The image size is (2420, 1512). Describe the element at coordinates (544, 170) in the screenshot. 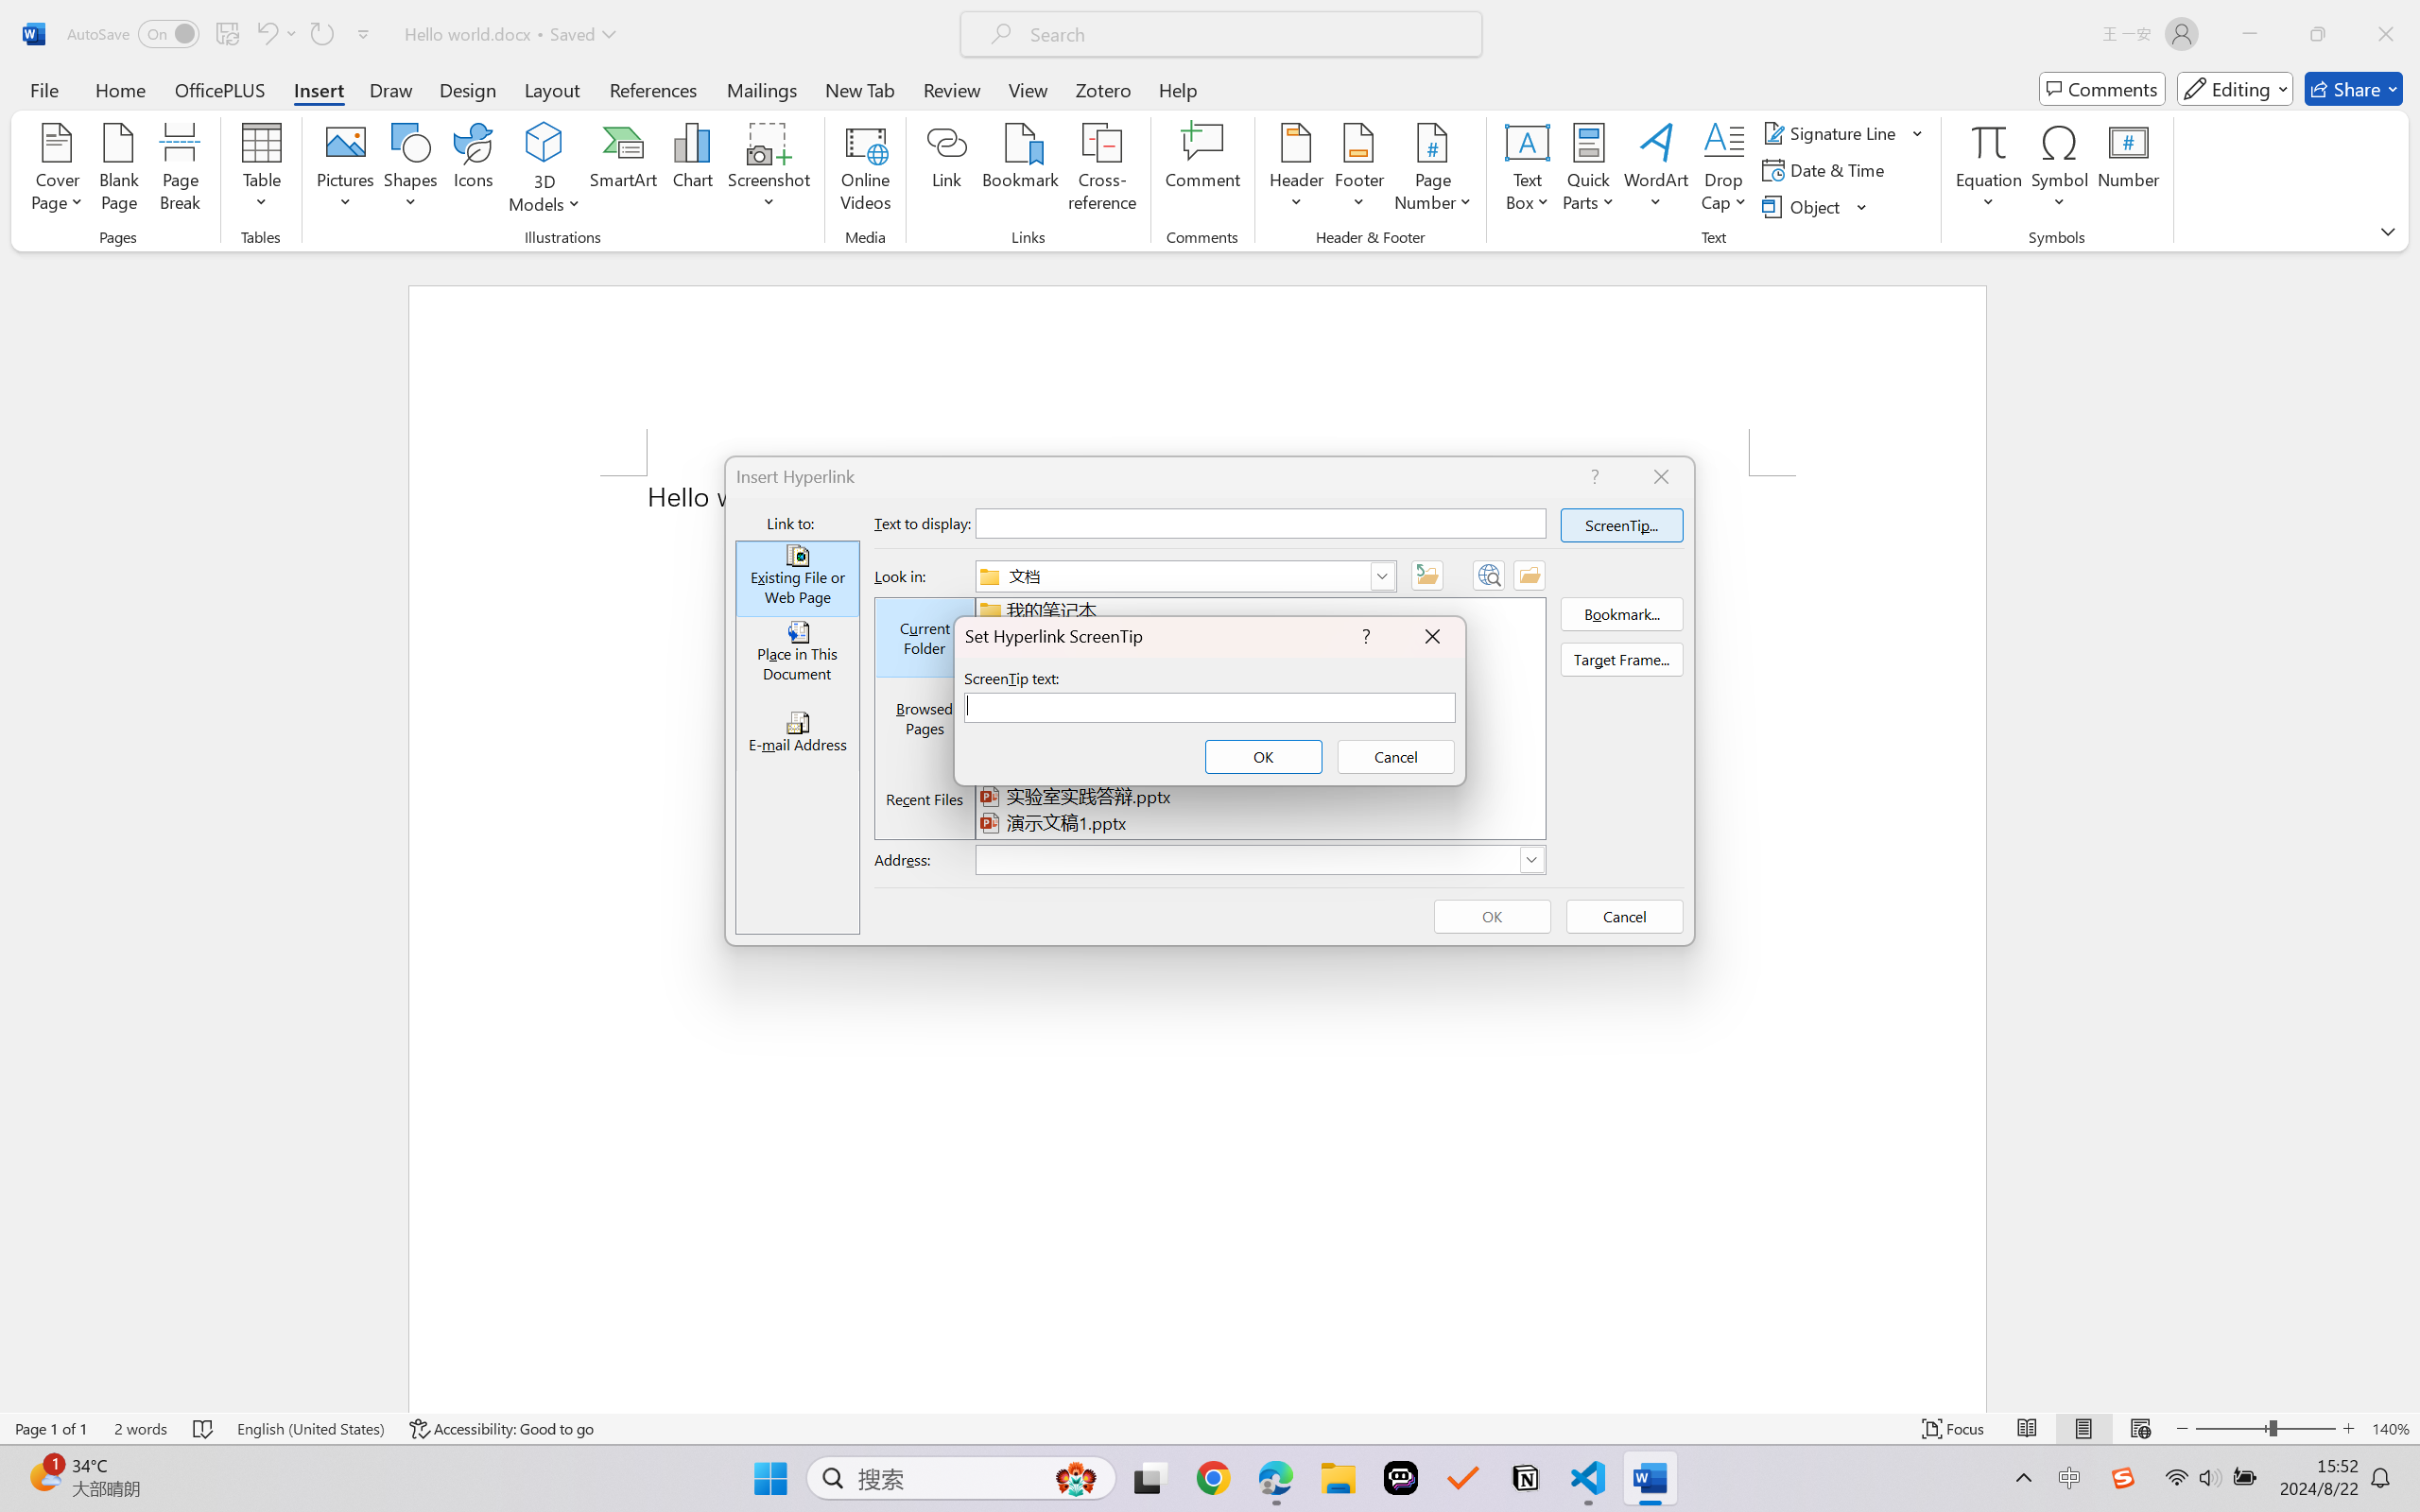

I see `3D Models` at that location.